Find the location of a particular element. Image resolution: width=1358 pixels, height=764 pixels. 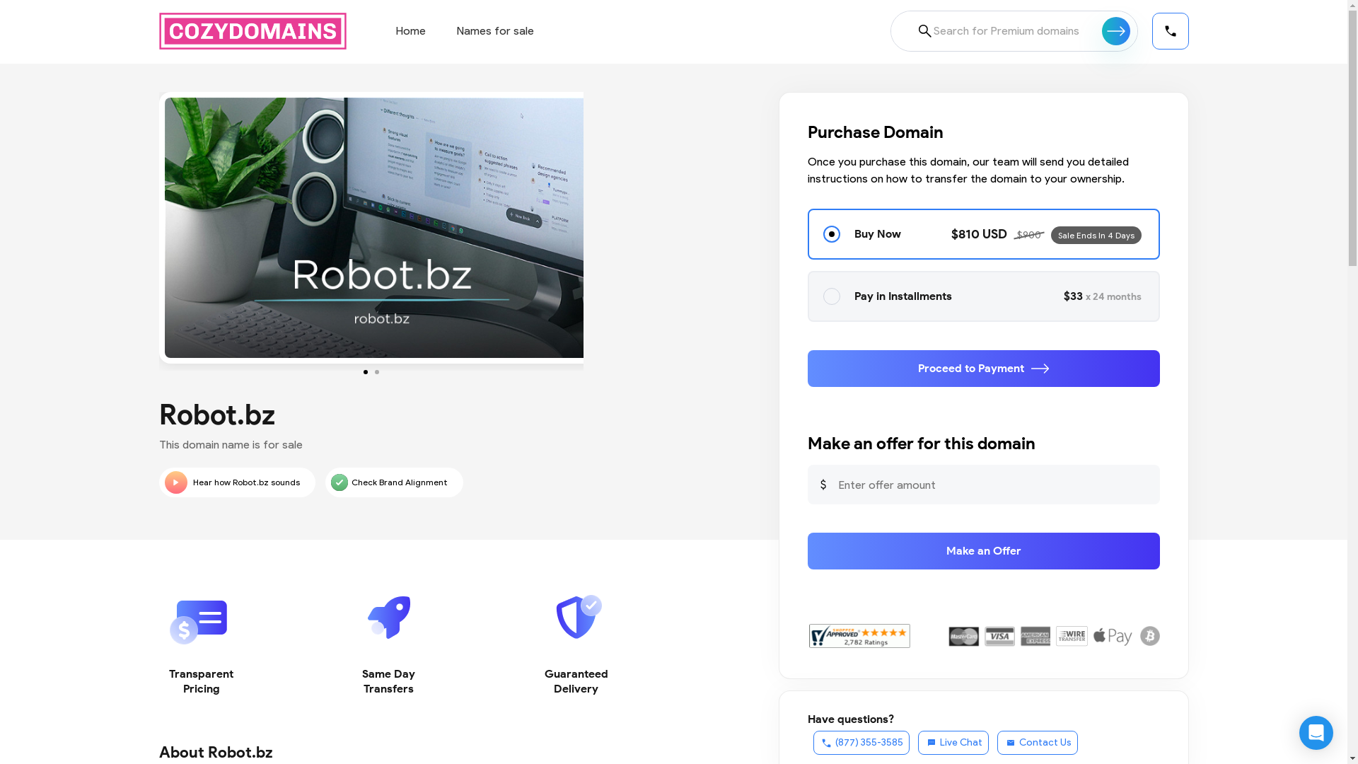

Proceed to Payment is located at coordinates (984, 369).